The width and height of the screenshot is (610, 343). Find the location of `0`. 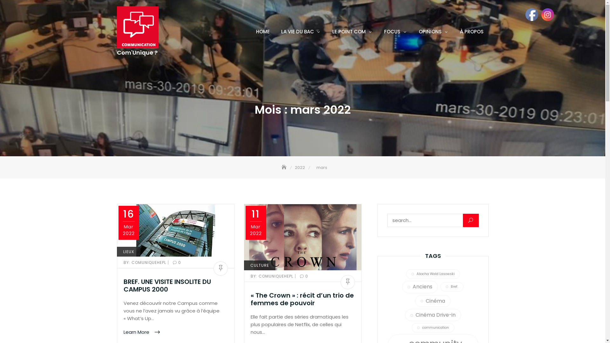

0 is located at coordinates (176, 262).